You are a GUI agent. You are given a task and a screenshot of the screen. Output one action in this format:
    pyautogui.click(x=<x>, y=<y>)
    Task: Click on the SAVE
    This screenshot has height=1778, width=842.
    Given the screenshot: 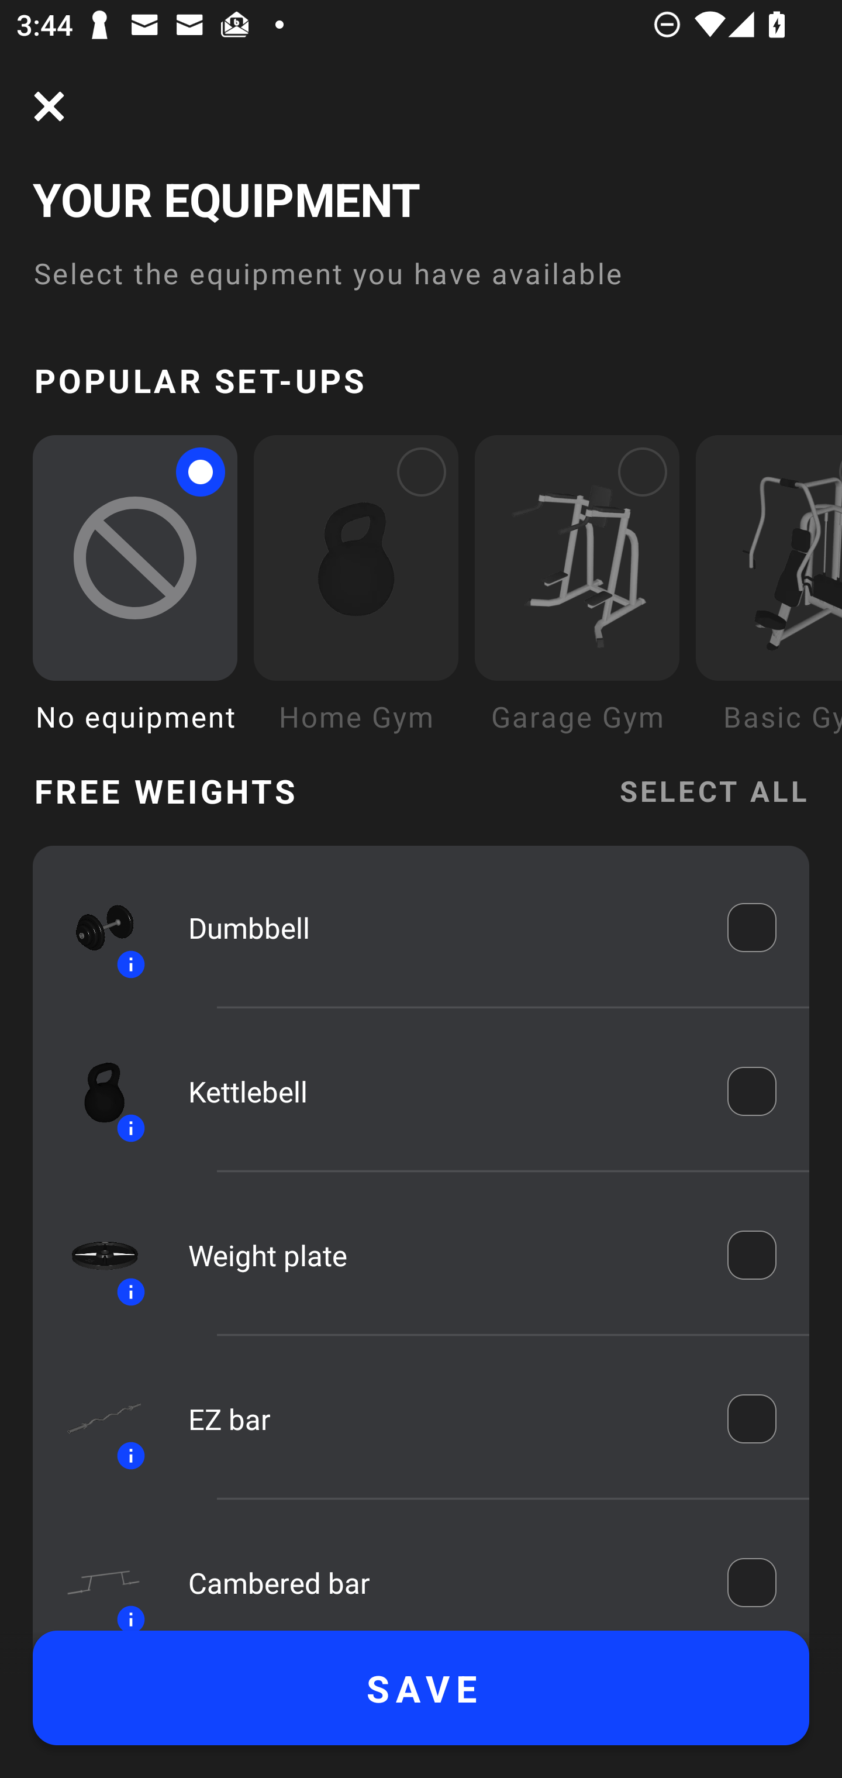 What is the action you would take?
    pyautogui.click(x=421, y=1688)
    